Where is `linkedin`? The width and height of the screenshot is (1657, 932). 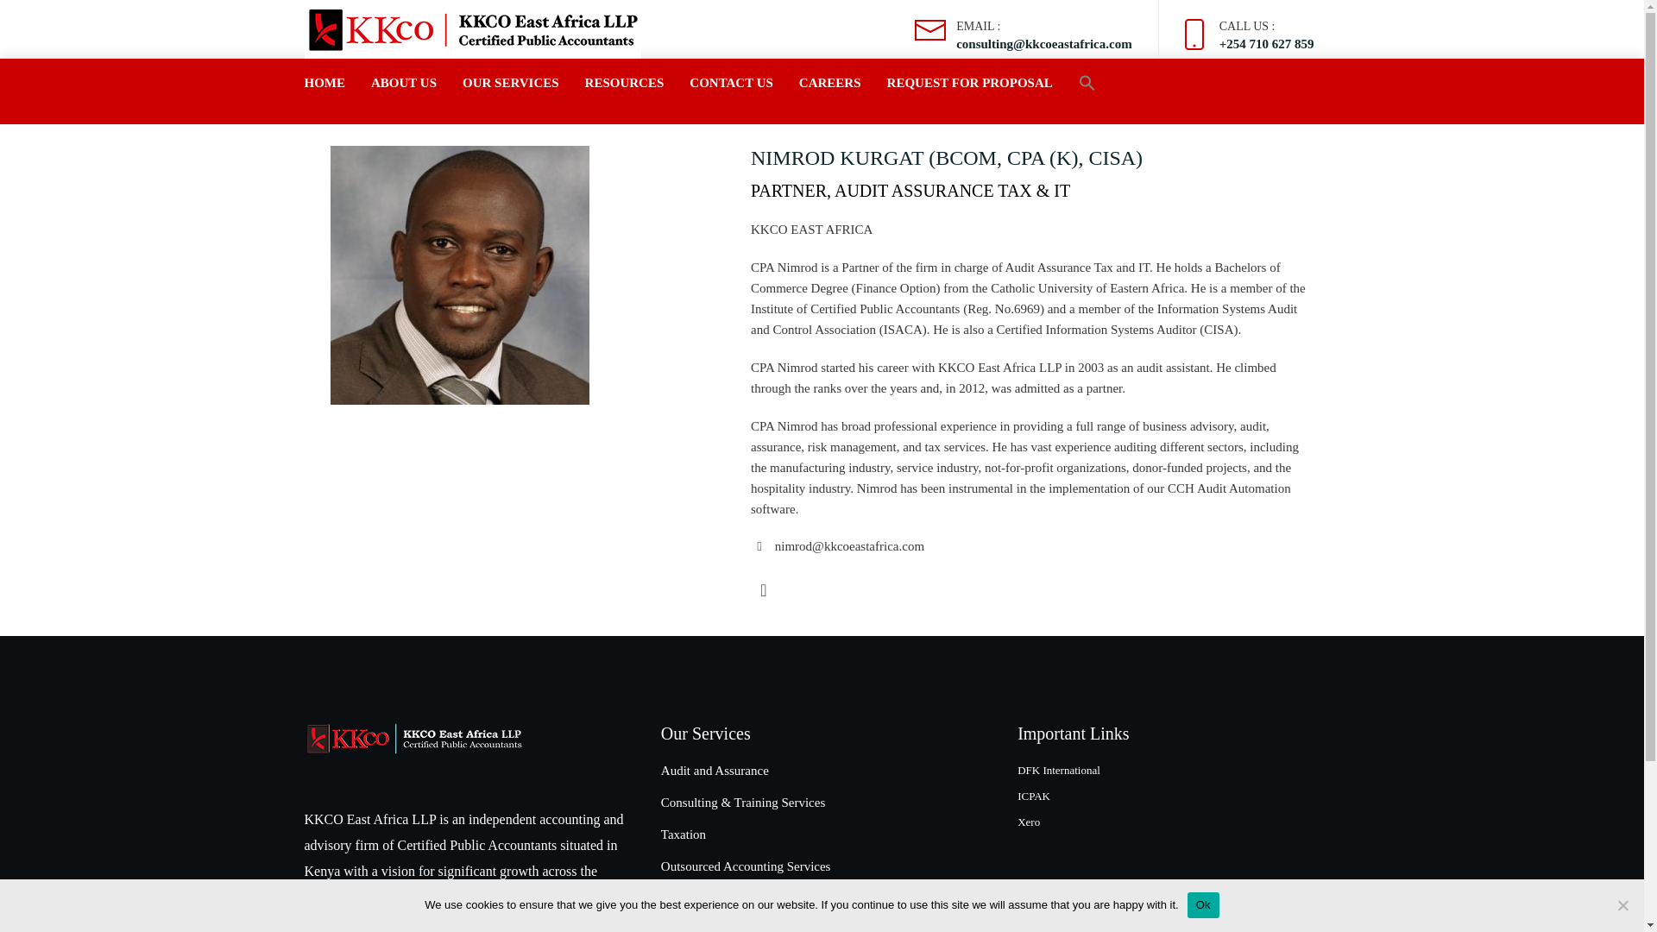
linkedin is located at coordinates (763, 589).